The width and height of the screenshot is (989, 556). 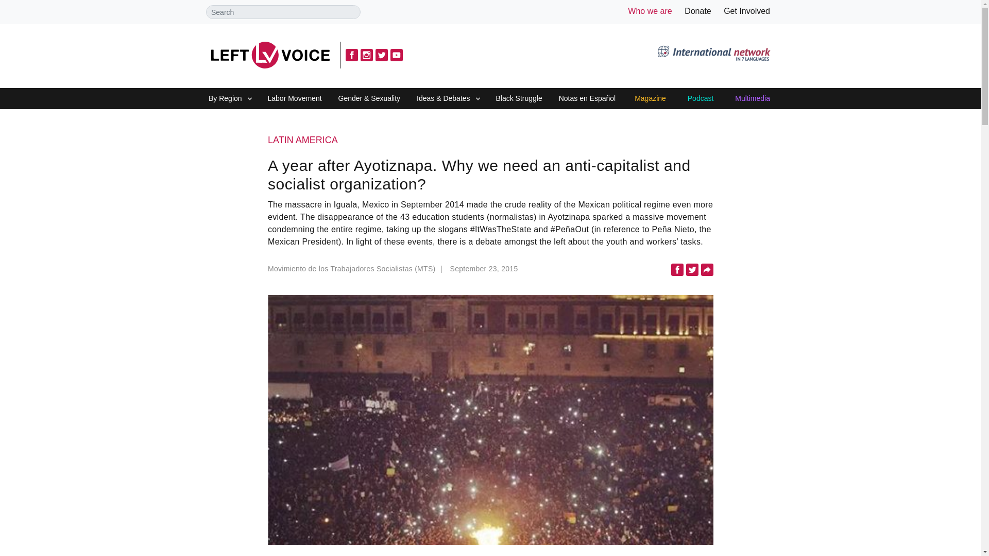 I want to click on By Region, so click(x=225, y=99).